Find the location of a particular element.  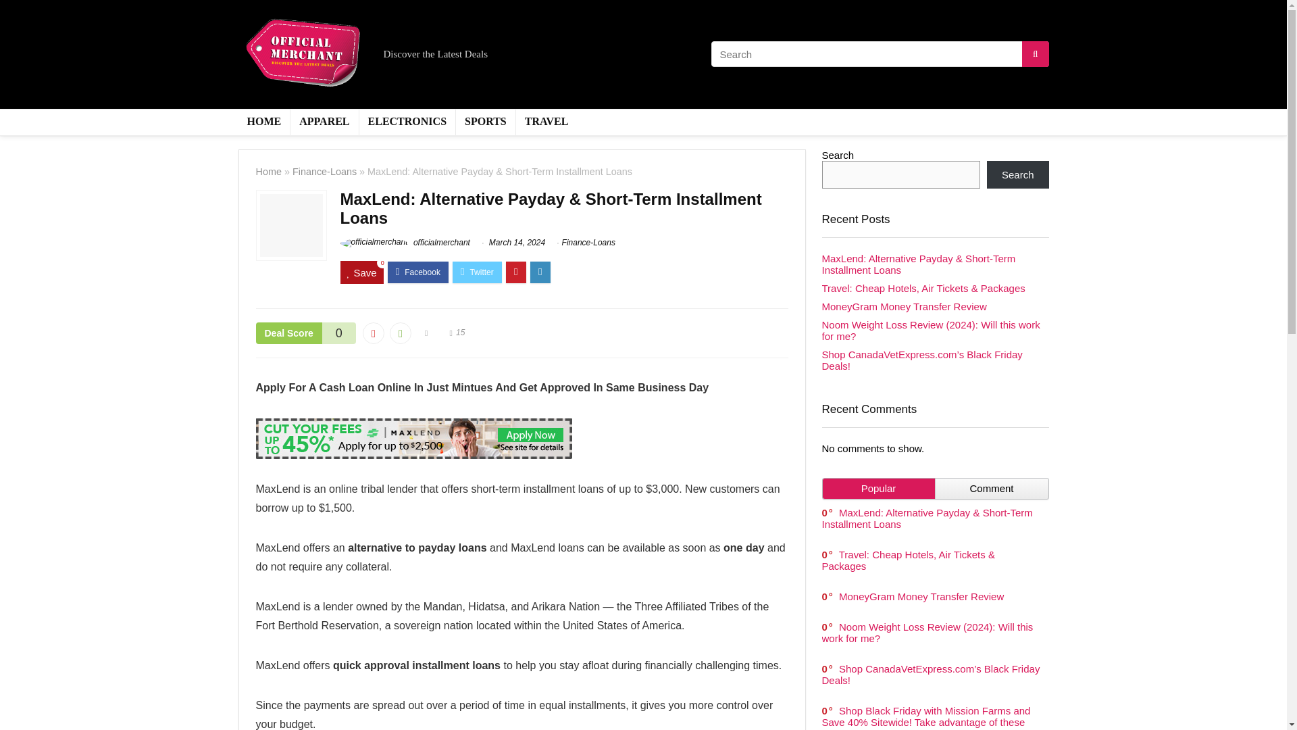

Home is located at coordinates (268, 172).